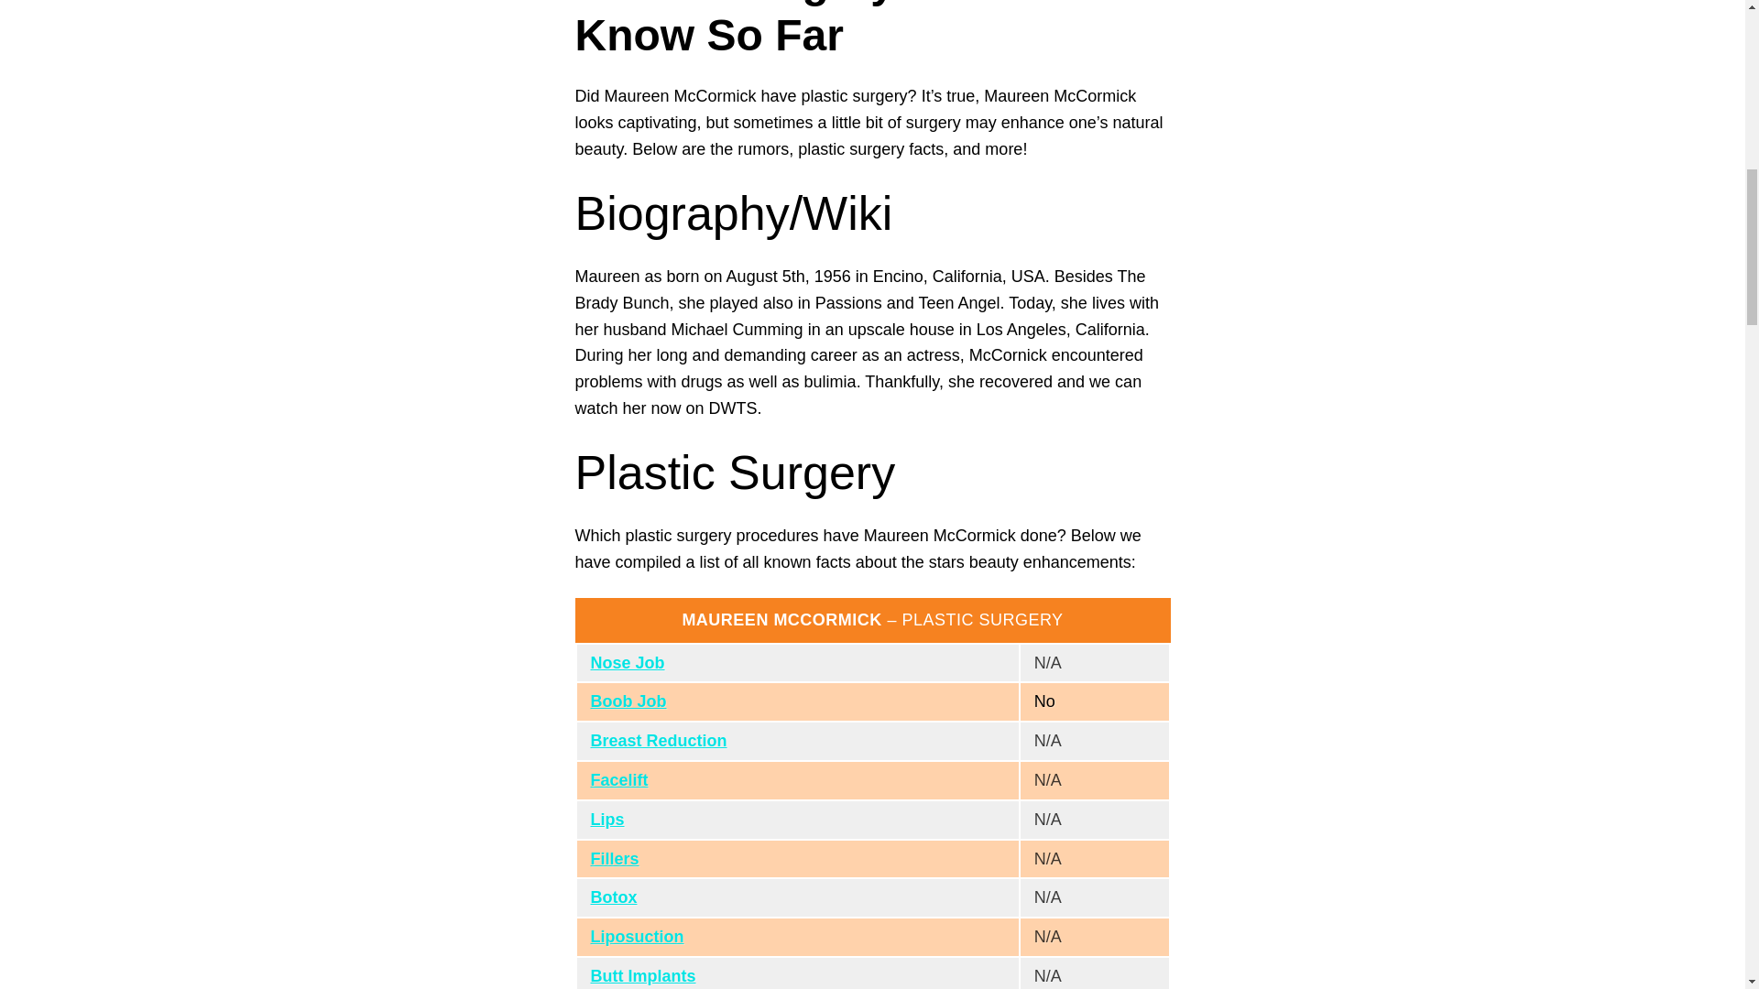  I want to click on Botox, so click(613, 897).